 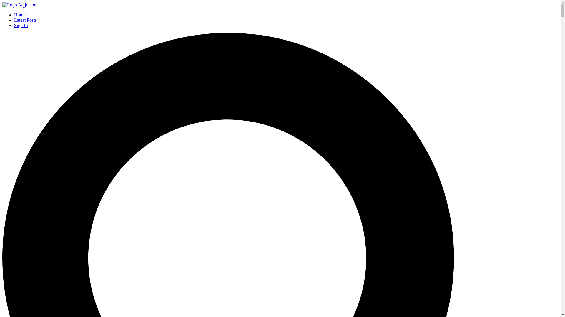 I want to click on Home, so click(x=20, y=15).